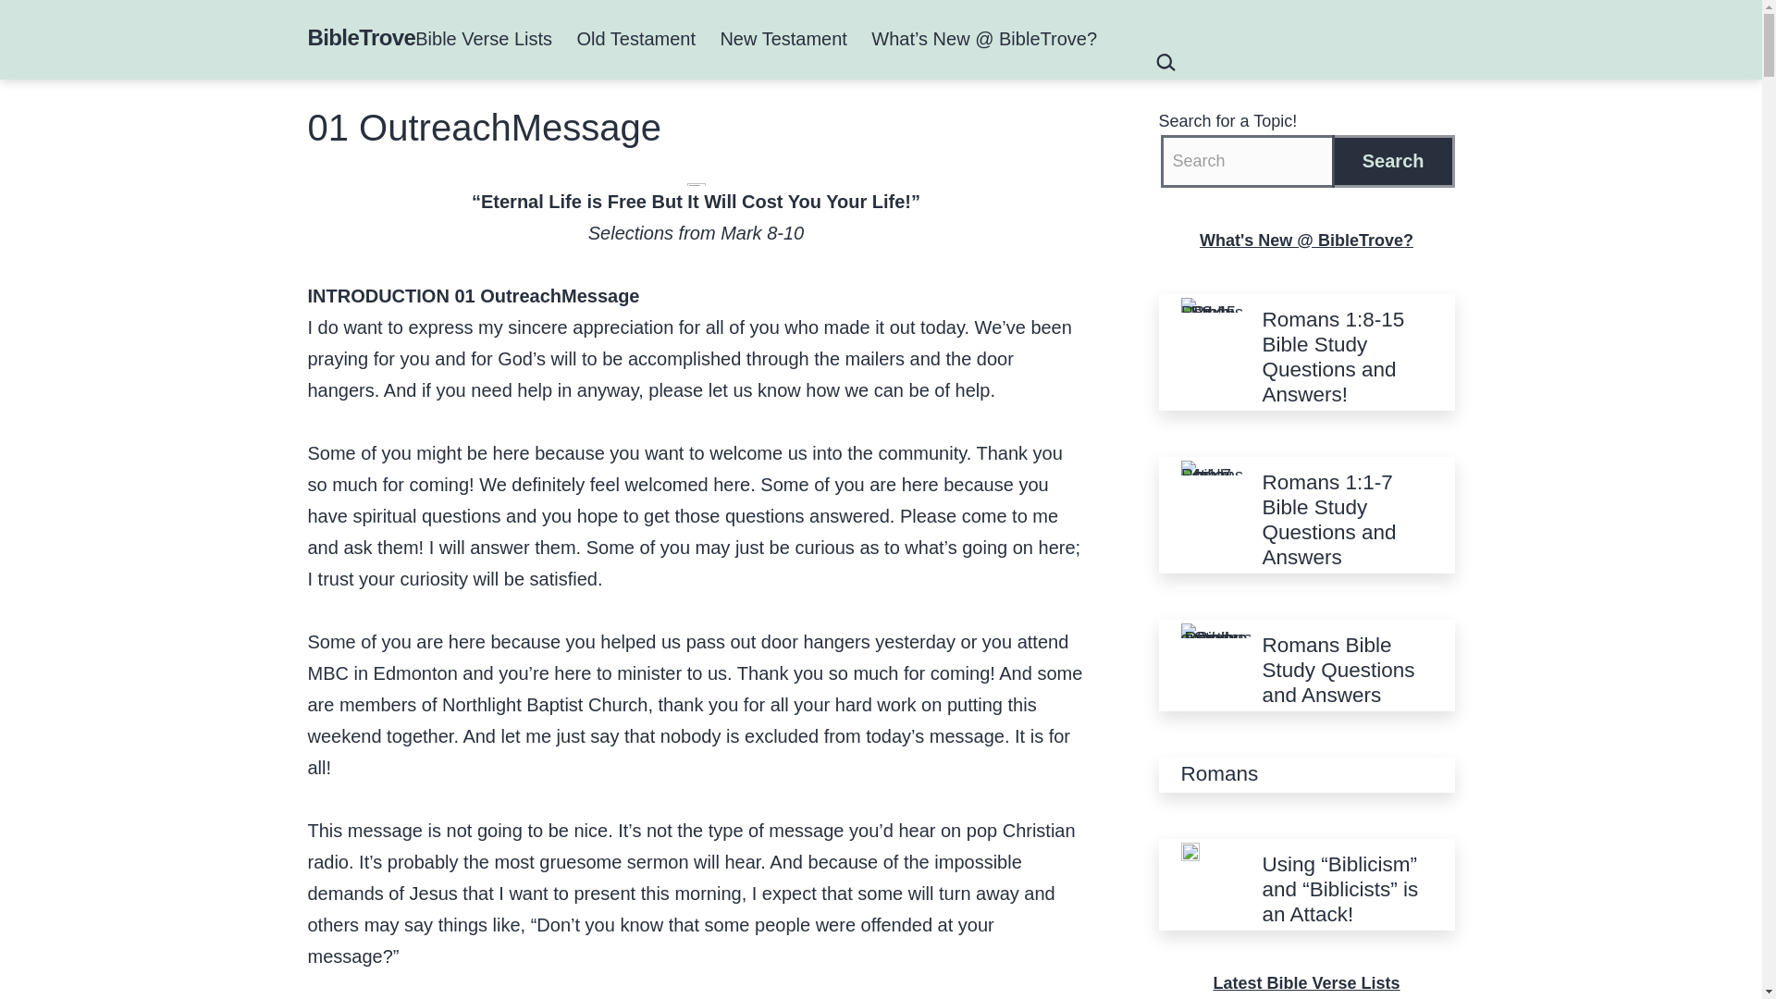 This screenshot has height=999, width=1776. I want to click on New Testament, so click(783, 39).